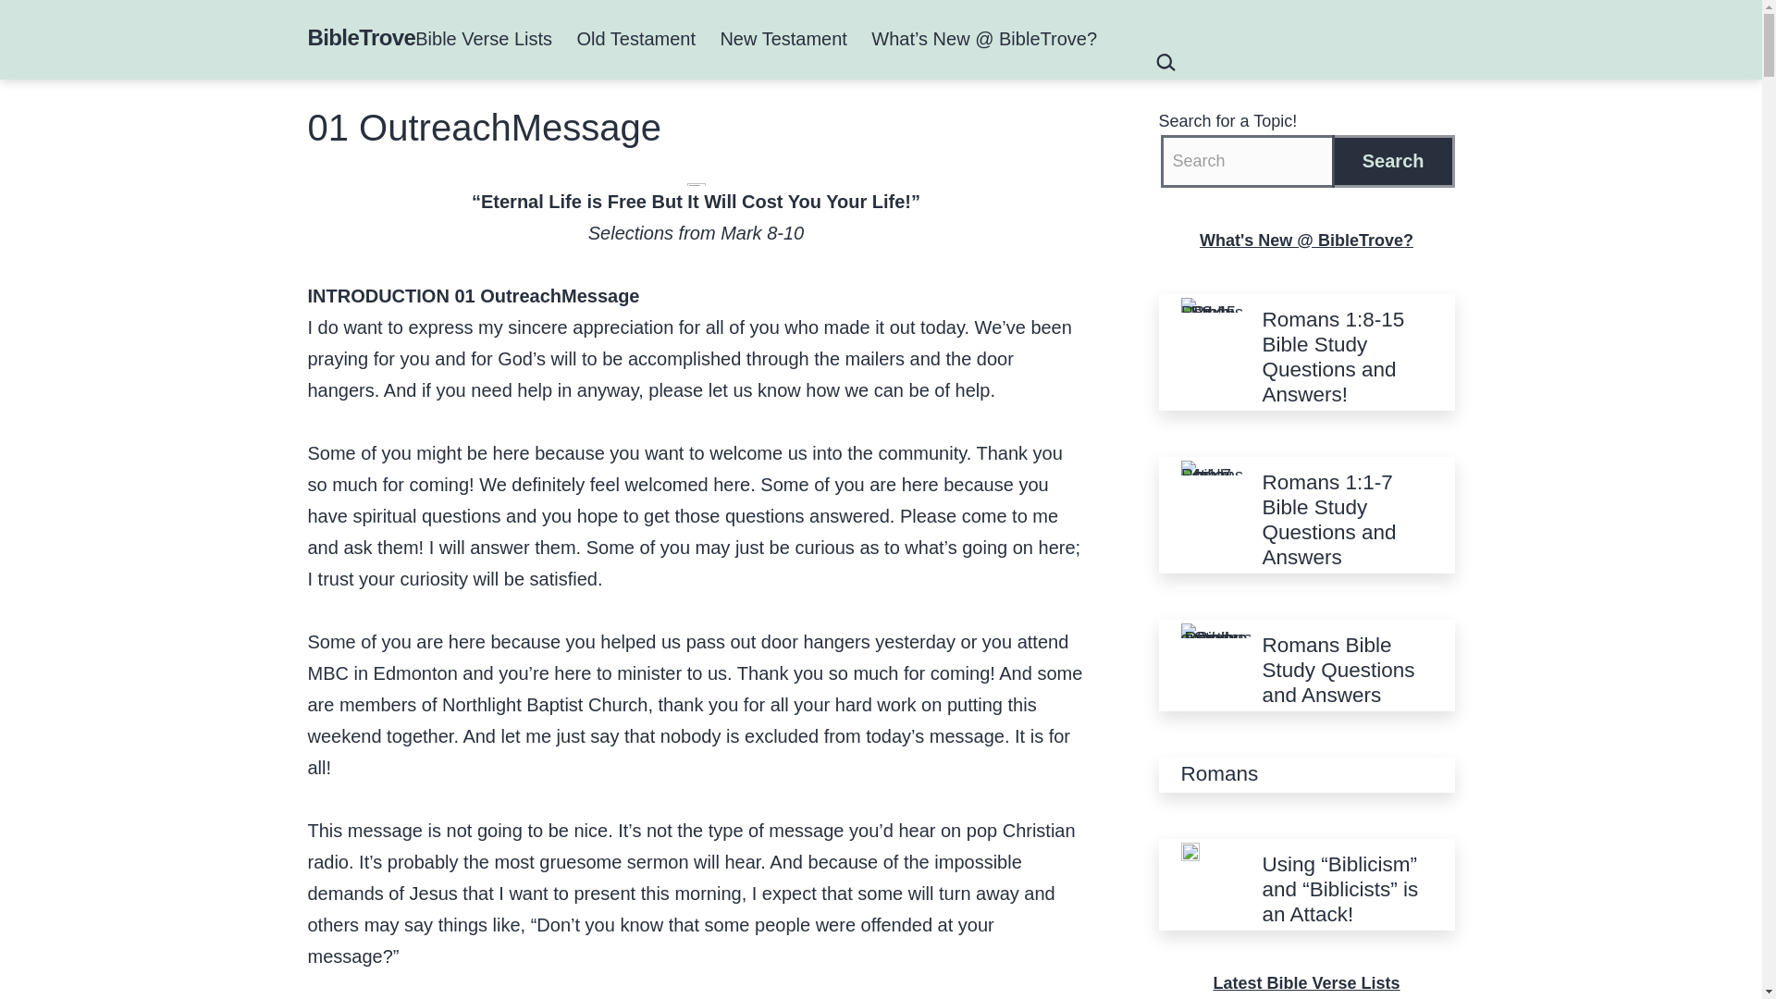 This screenshot has height=999, width=1776. I want to click on New Testament, so click(783, 39).